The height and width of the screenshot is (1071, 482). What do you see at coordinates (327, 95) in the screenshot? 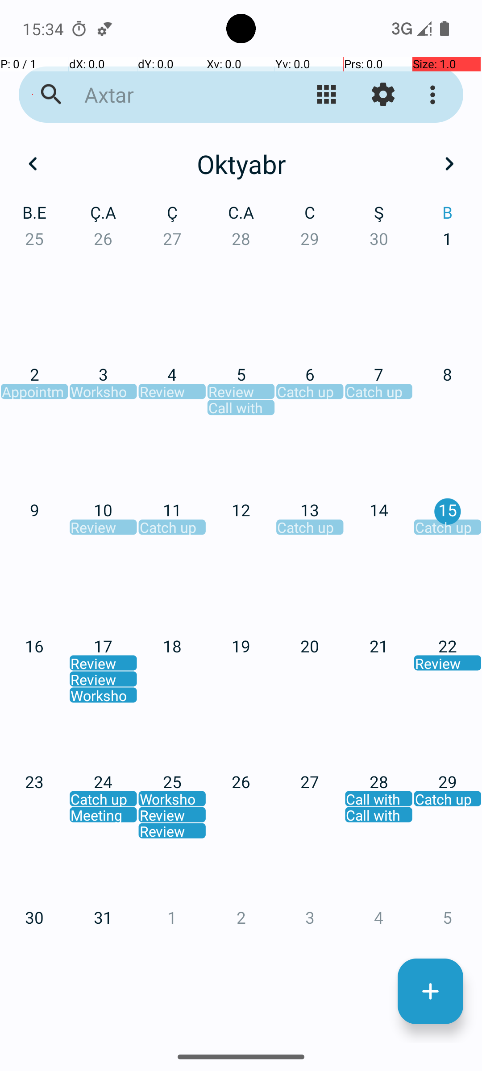
I see `Görünüşü dəyiş` at bounding box center [327, 95].